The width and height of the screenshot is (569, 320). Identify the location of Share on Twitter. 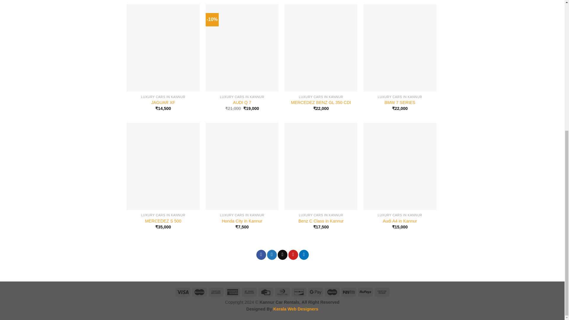
(271, 255).